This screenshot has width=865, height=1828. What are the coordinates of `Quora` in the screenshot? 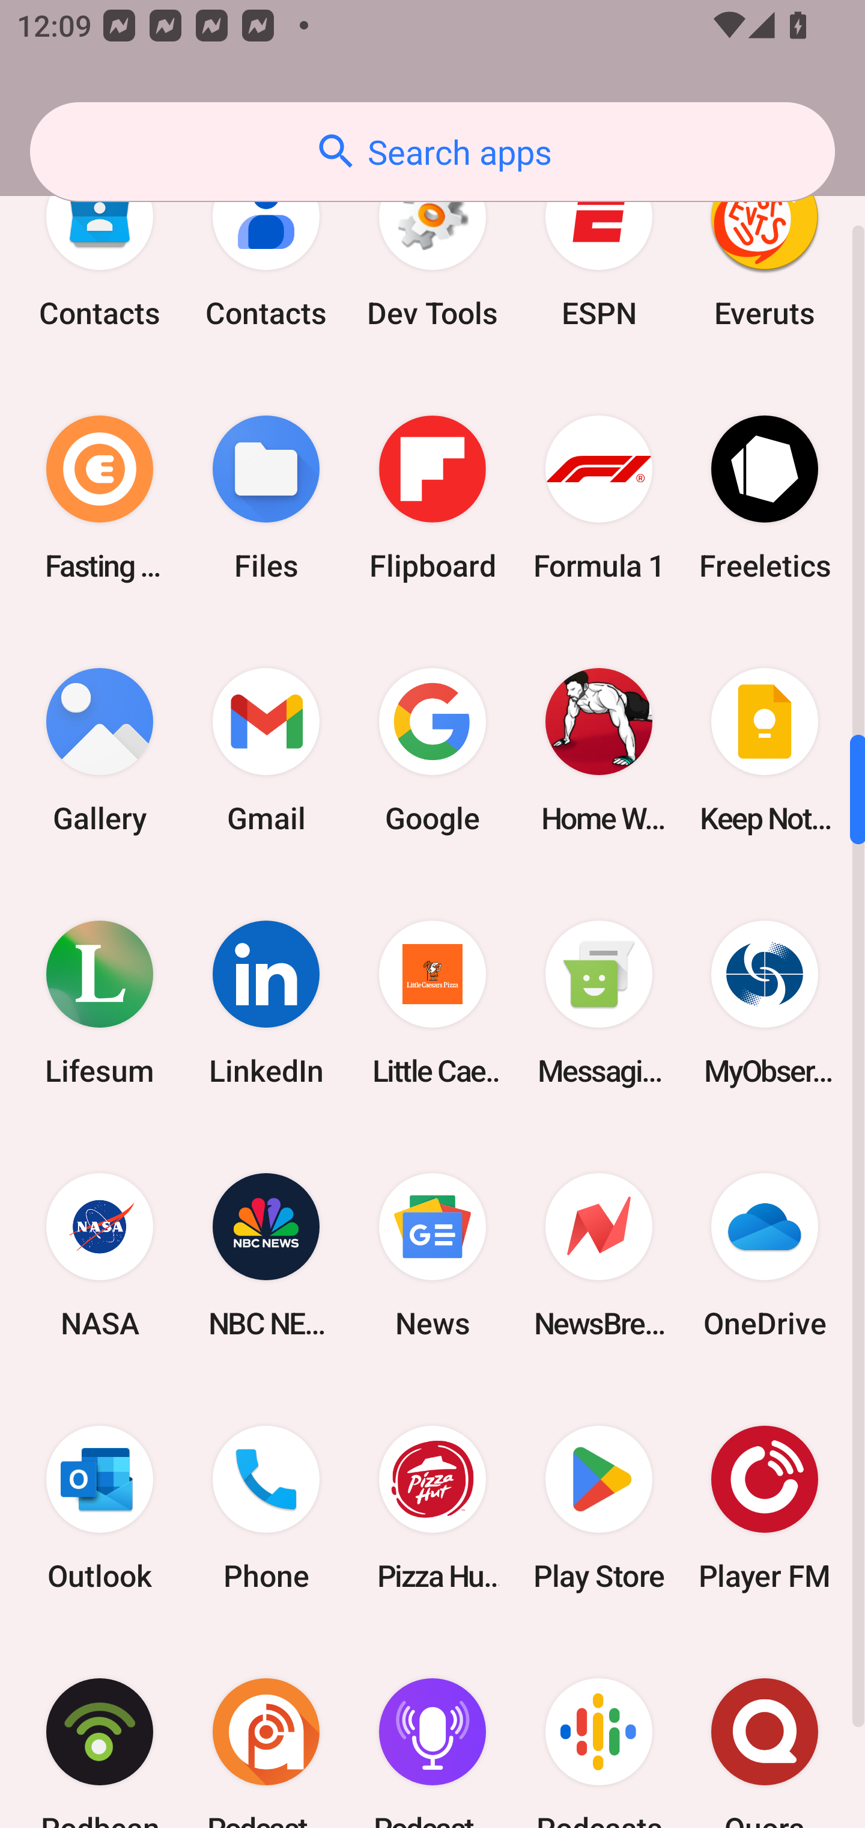 It's located at (765, 1731).